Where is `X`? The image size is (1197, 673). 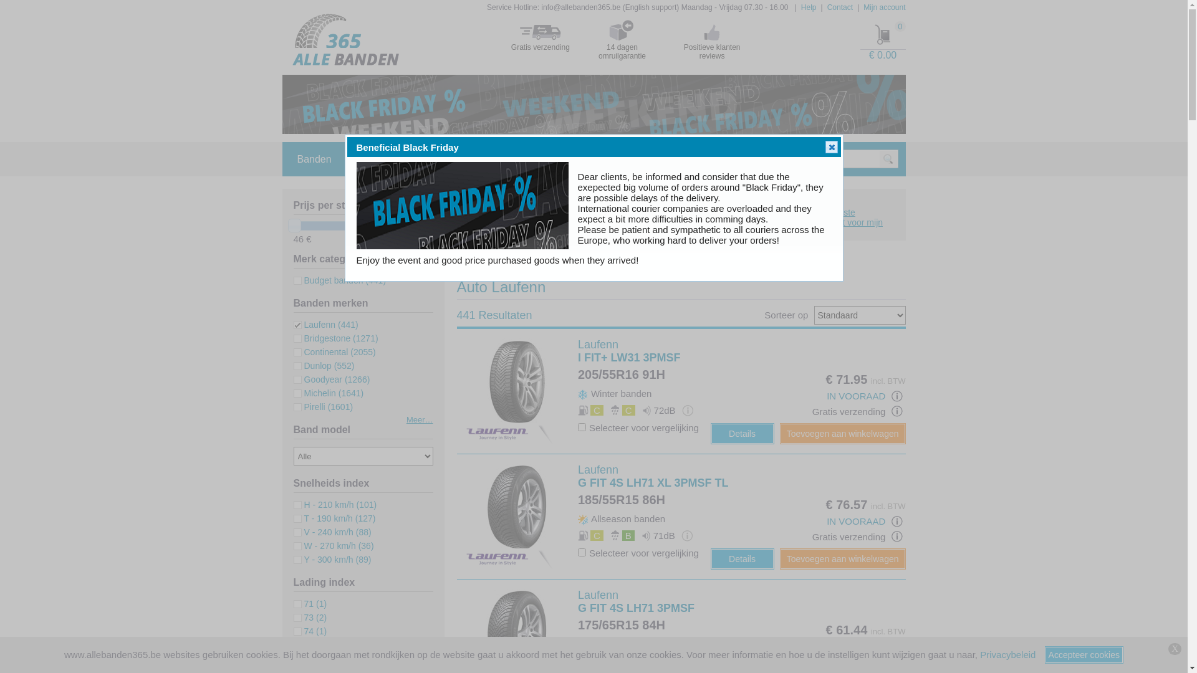
X is located at coordinates (1175, 649).